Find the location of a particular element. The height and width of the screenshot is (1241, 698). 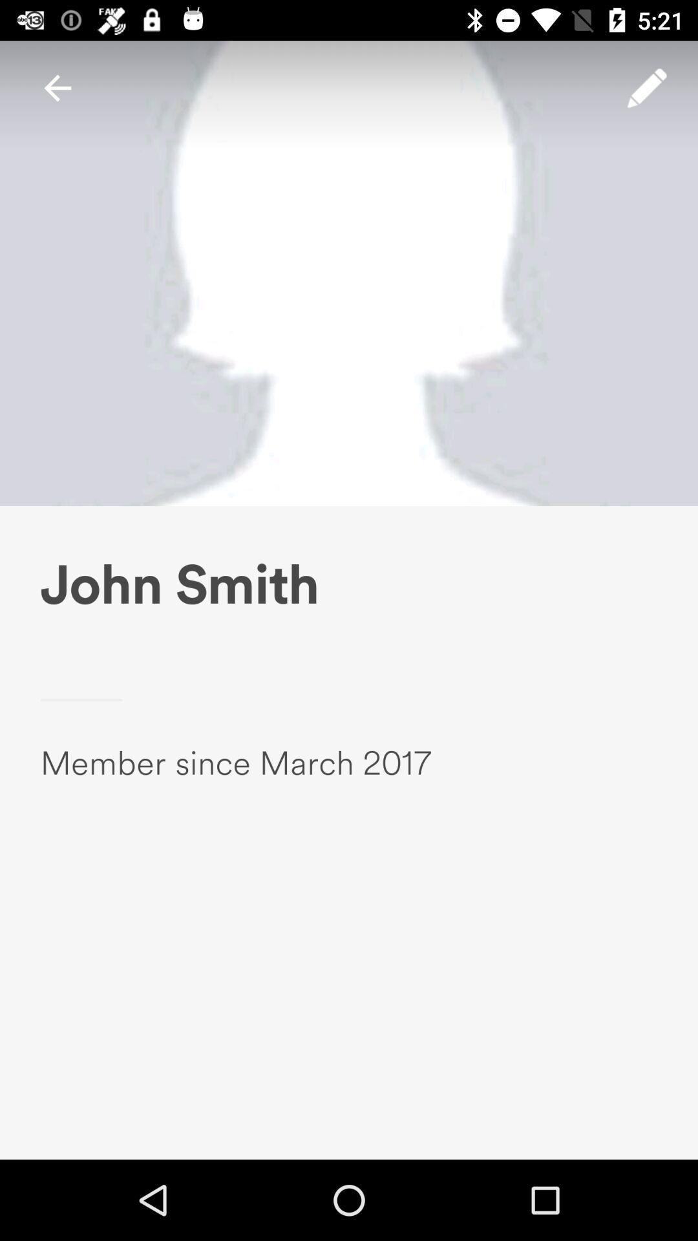

press icon at the top right corner is located at coordinates (647, 88).